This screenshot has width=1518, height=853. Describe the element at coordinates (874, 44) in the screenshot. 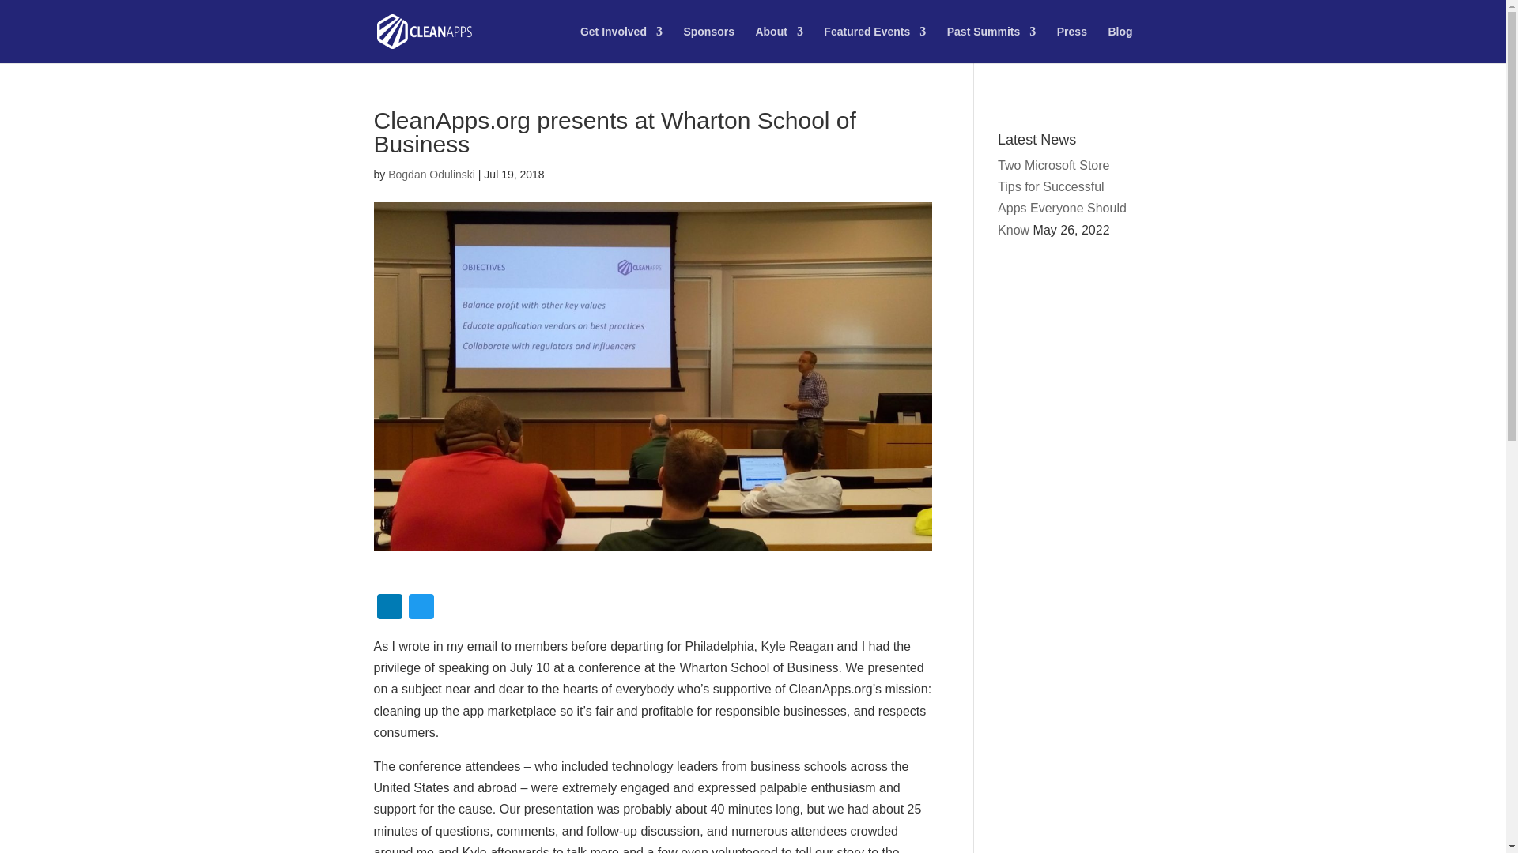

I see `Featured Events` at that location.